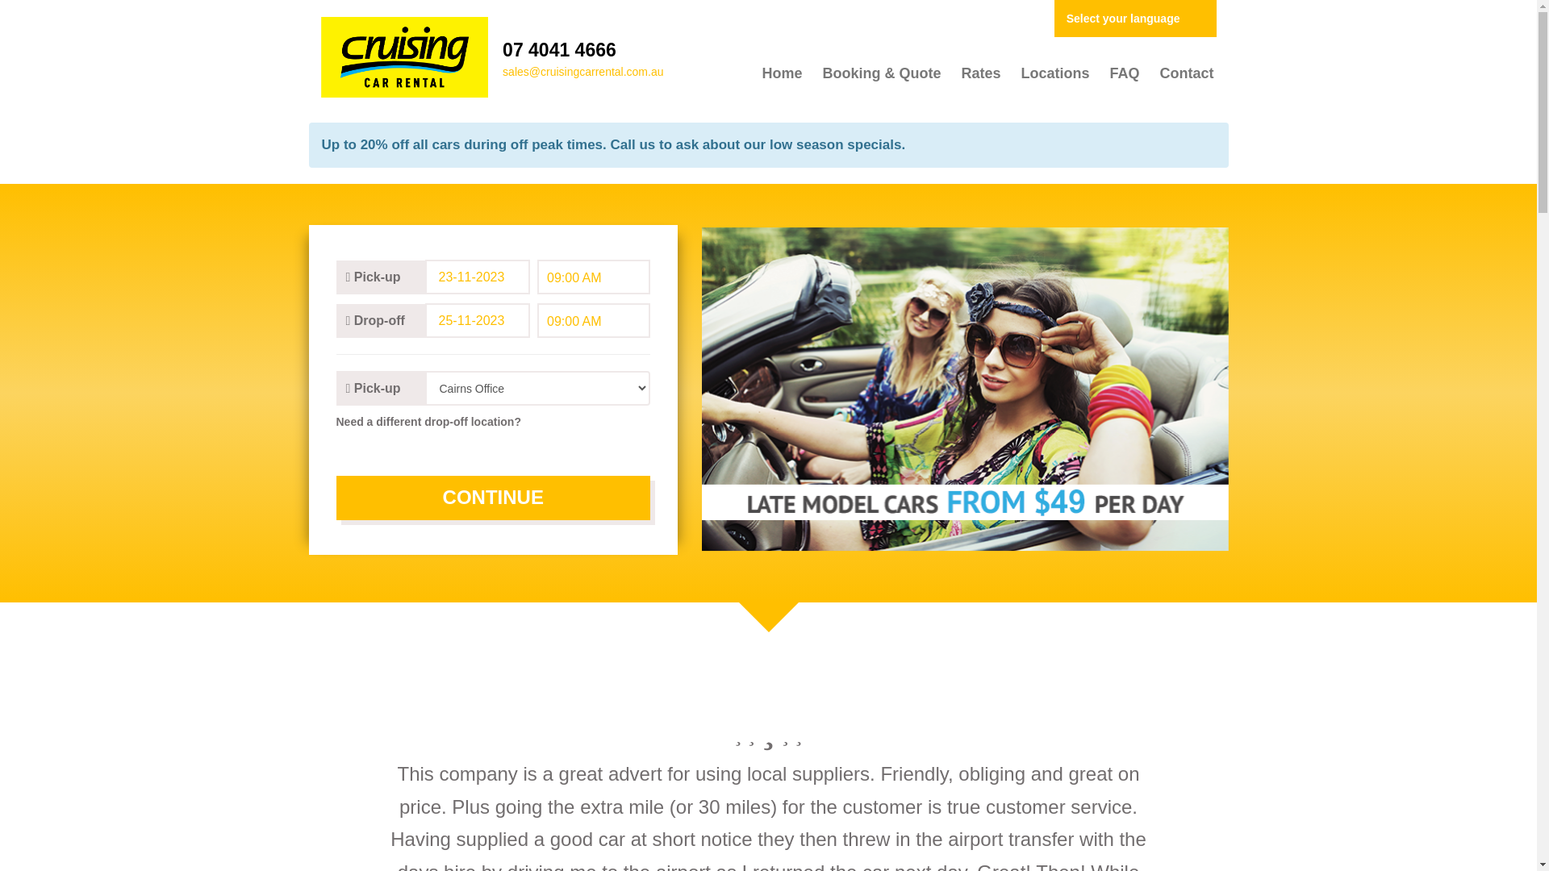 The width and height of the screenshot is (1549, 871). What do you see at coordinates (1136, 19) in the screenshot?
I see `Select your language` at bounding box center [1136, 19].